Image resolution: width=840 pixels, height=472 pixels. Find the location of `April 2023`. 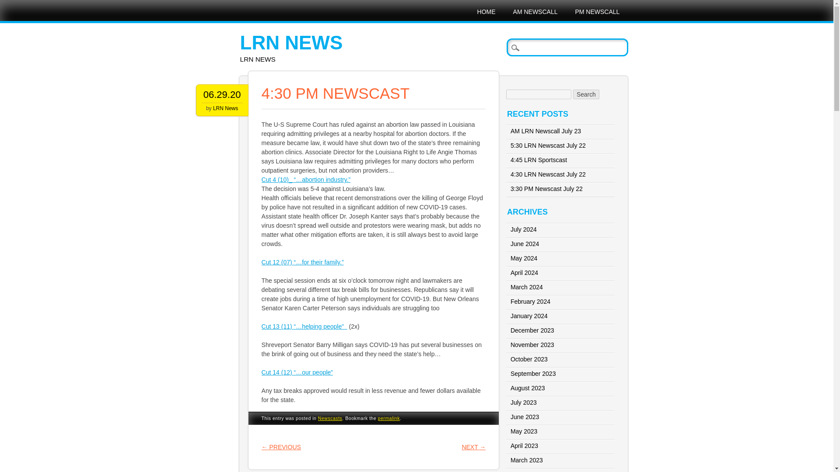

April 2023 is located at coordinates (524, 446).